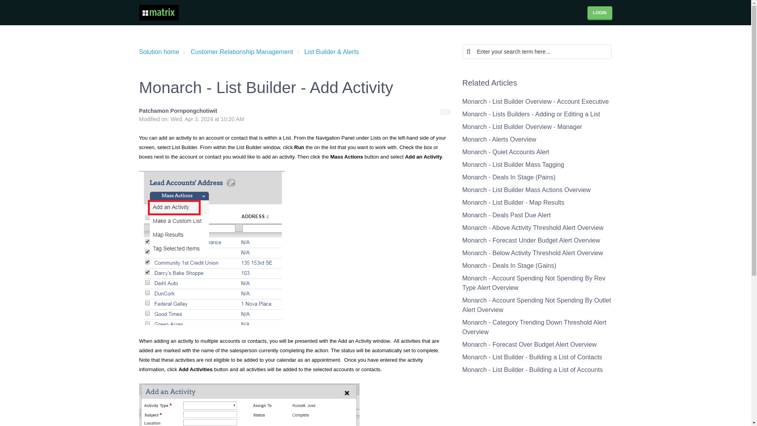  I want to click on Monarch - List Builder Mass Tagging, so click(513, 165).